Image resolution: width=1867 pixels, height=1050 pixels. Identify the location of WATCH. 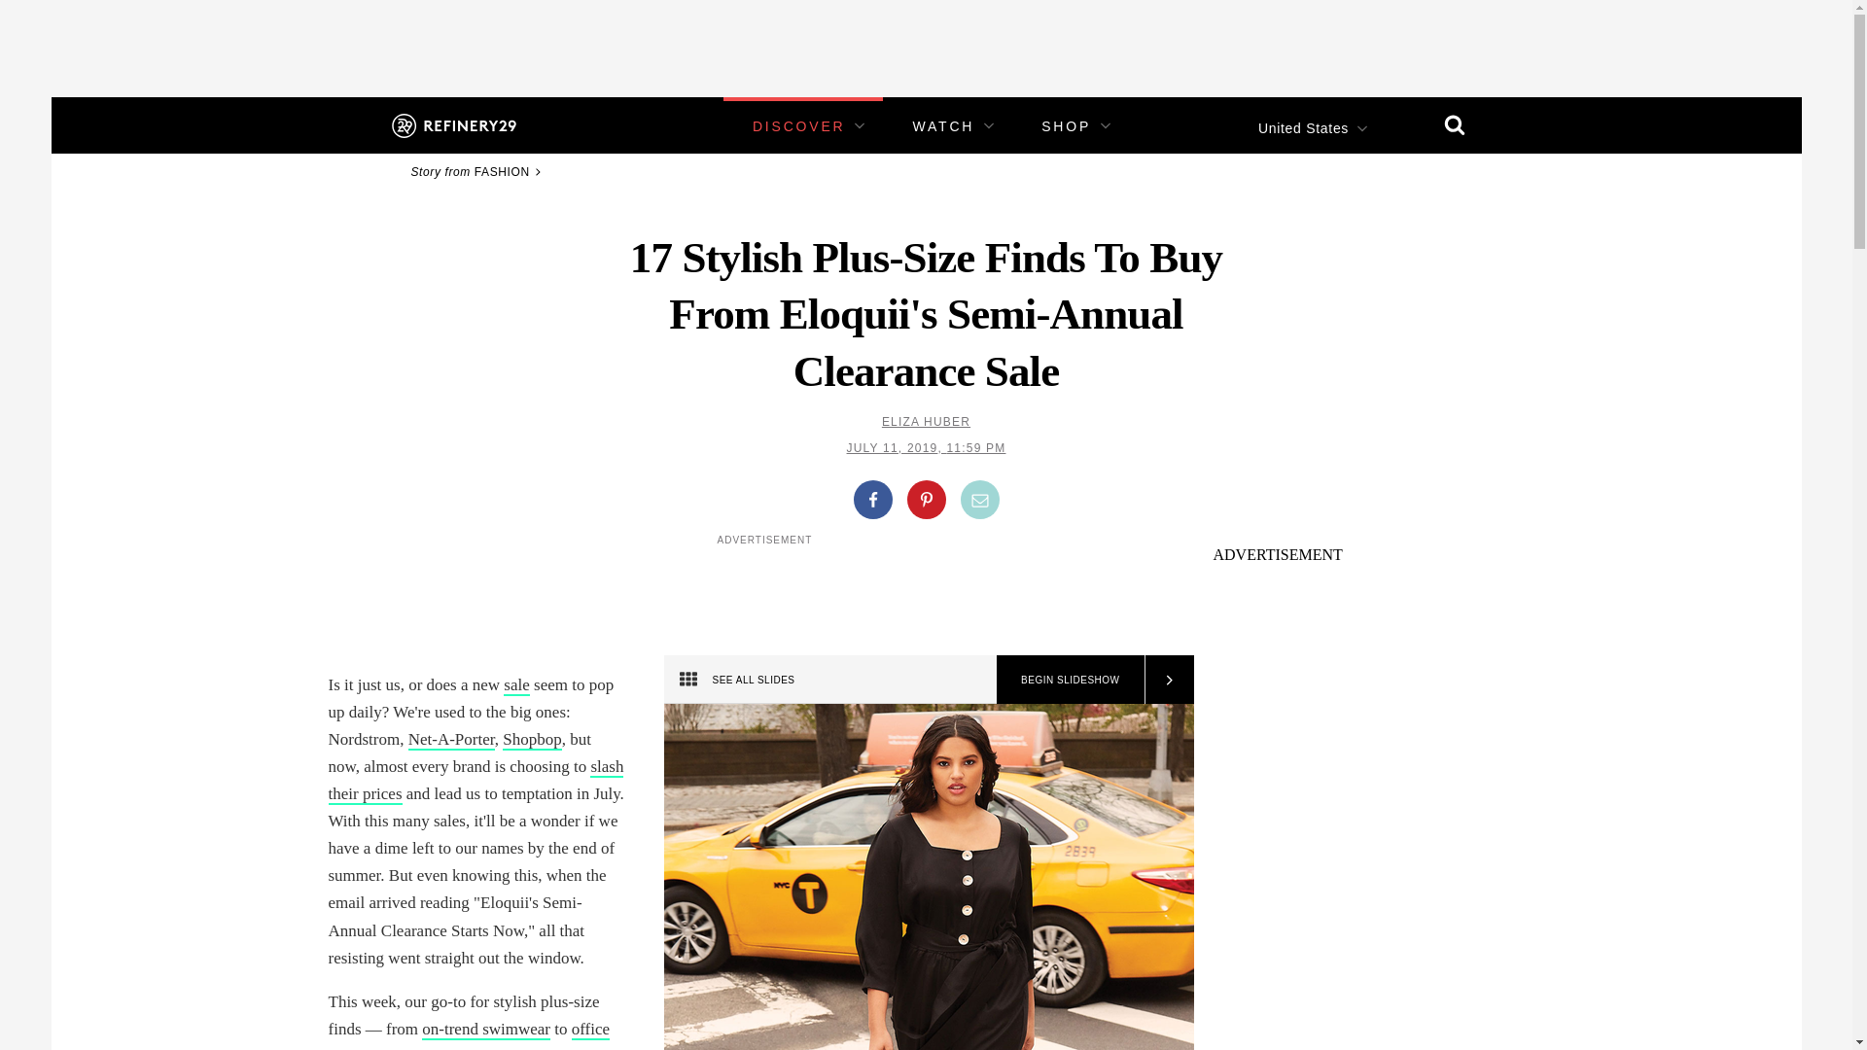
(943, 126).